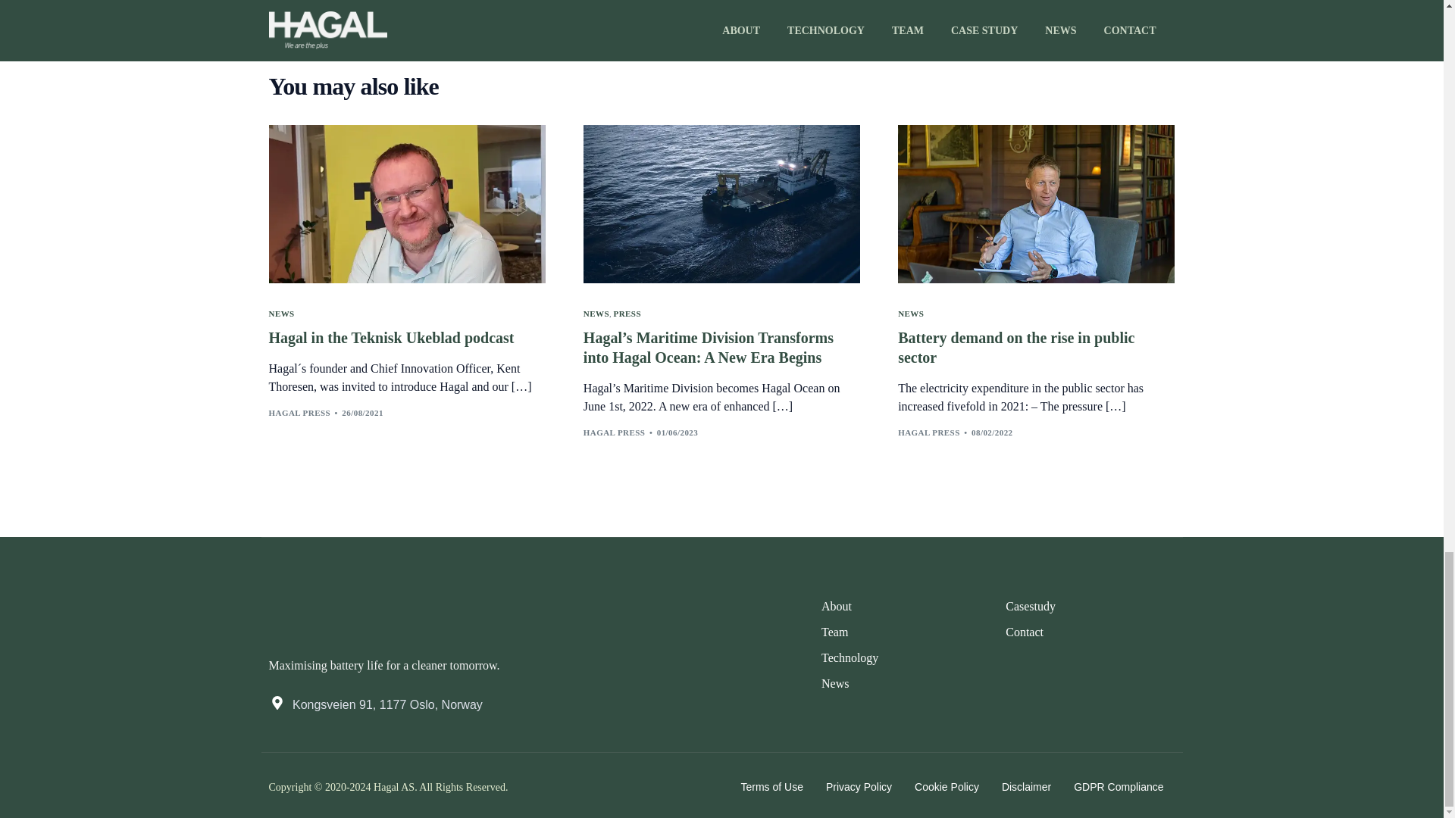  Describe the element at coordinates (911, 314) in the screenshot. I see `NEWS` at that location.